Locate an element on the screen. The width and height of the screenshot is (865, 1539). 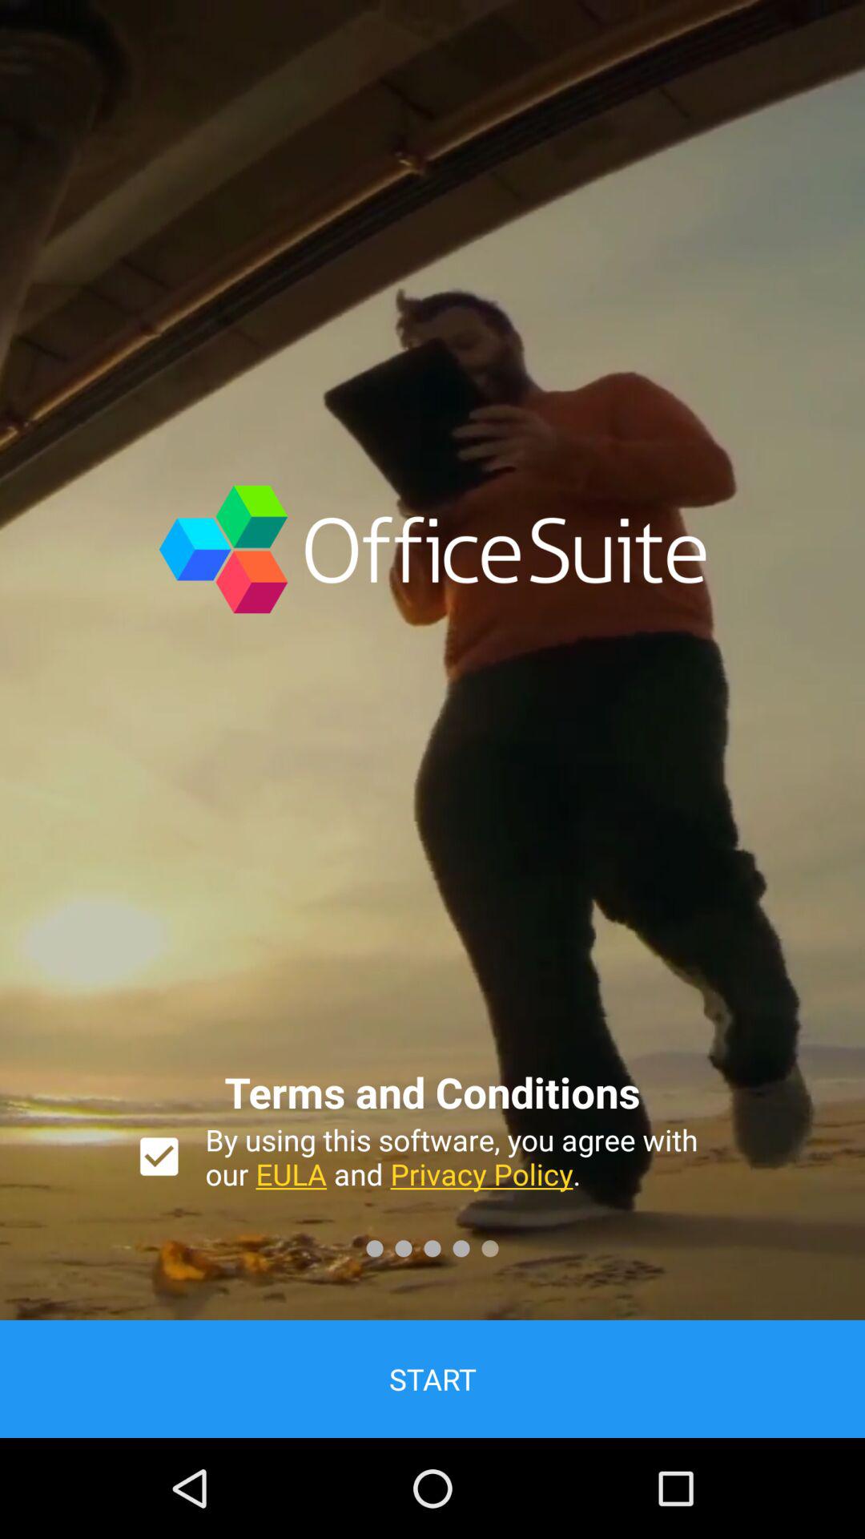
toggle agree is located at coordinates (159, 1156).